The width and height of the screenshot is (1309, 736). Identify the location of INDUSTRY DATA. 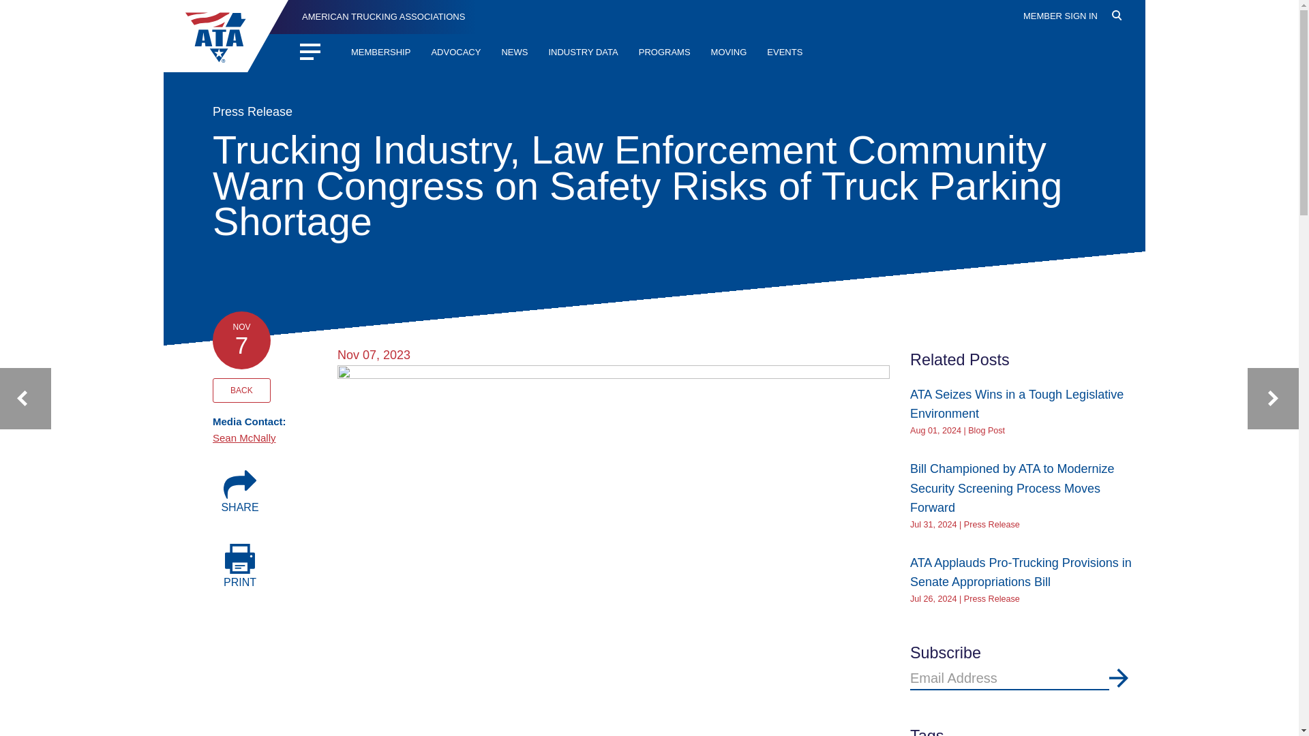
(583, 53).